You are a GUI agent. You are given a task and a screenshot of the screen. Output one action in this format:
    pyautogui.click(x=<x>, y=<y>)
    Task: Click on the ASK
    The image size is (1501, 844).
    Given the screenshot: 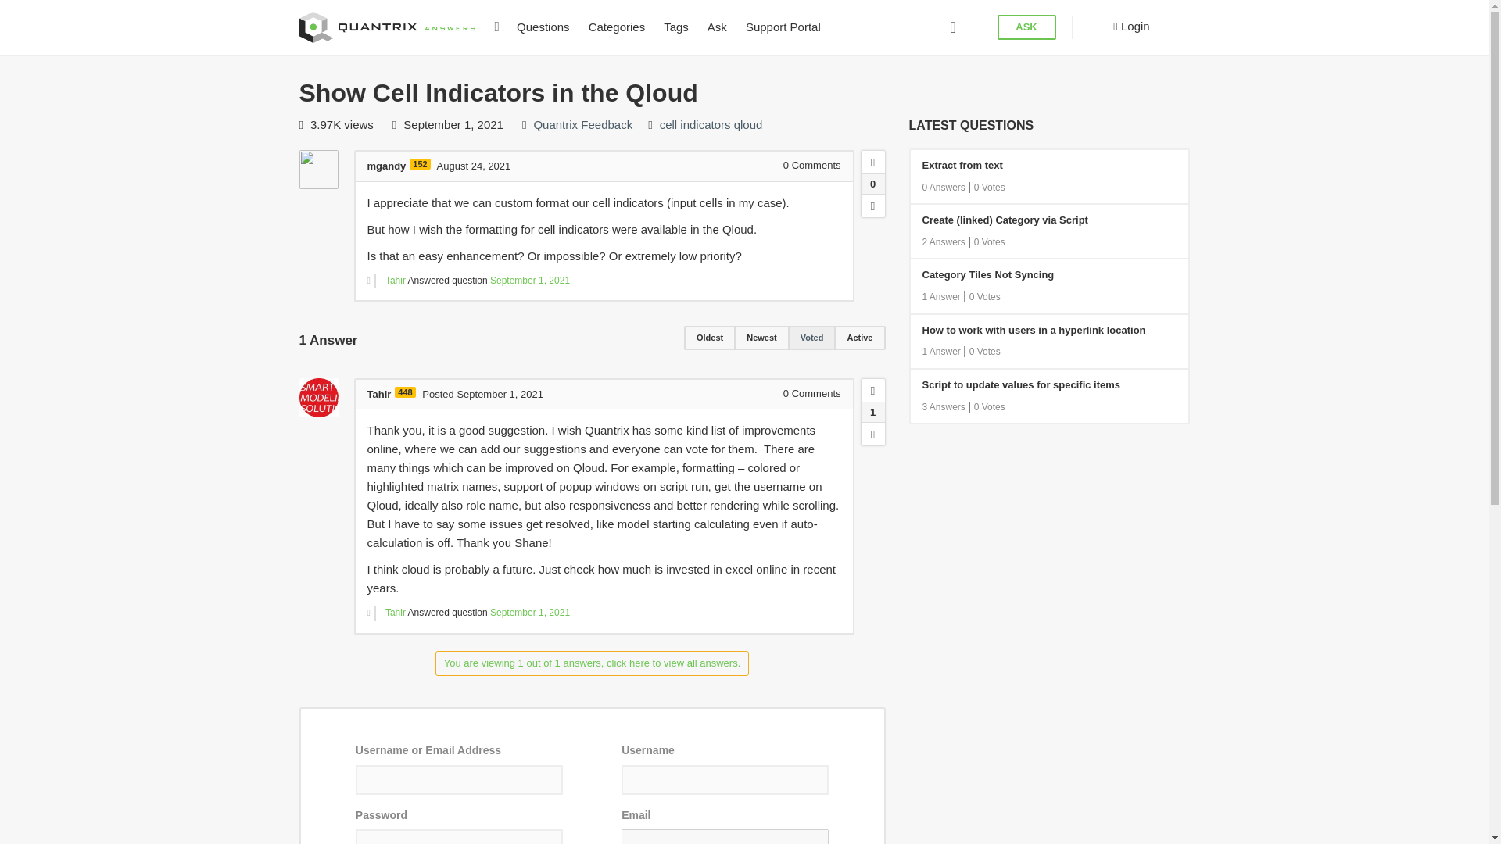 What is the action you would take?
    pyautogui.click(x=1027, y=27)
    